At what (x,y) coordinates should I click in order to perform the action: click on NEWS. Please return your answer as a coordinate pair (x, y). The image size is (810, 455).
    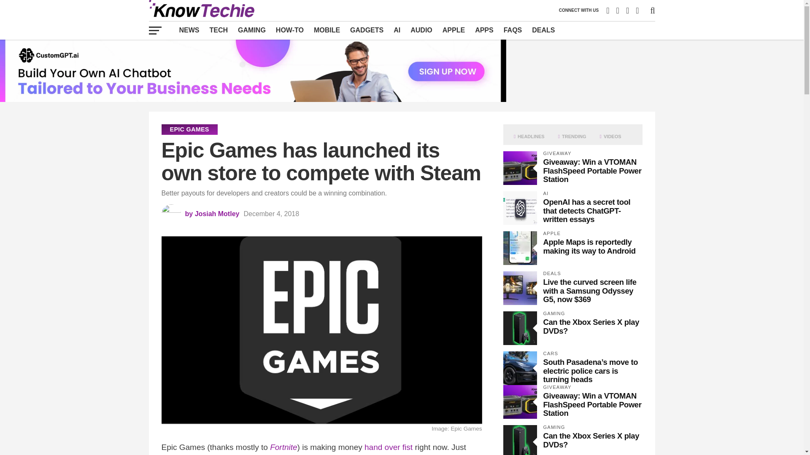
    Looking at the image, I should click on (189, 30).